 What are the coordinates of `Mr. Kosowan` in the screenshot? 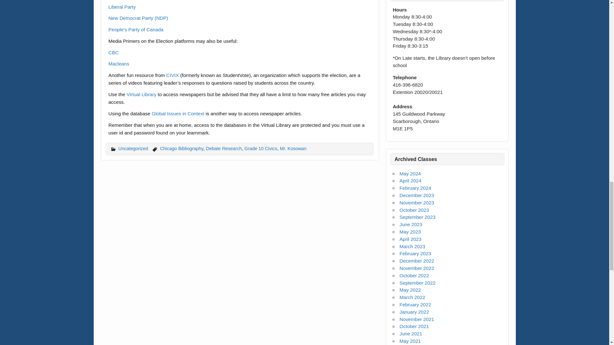 It's located at (293, 148).